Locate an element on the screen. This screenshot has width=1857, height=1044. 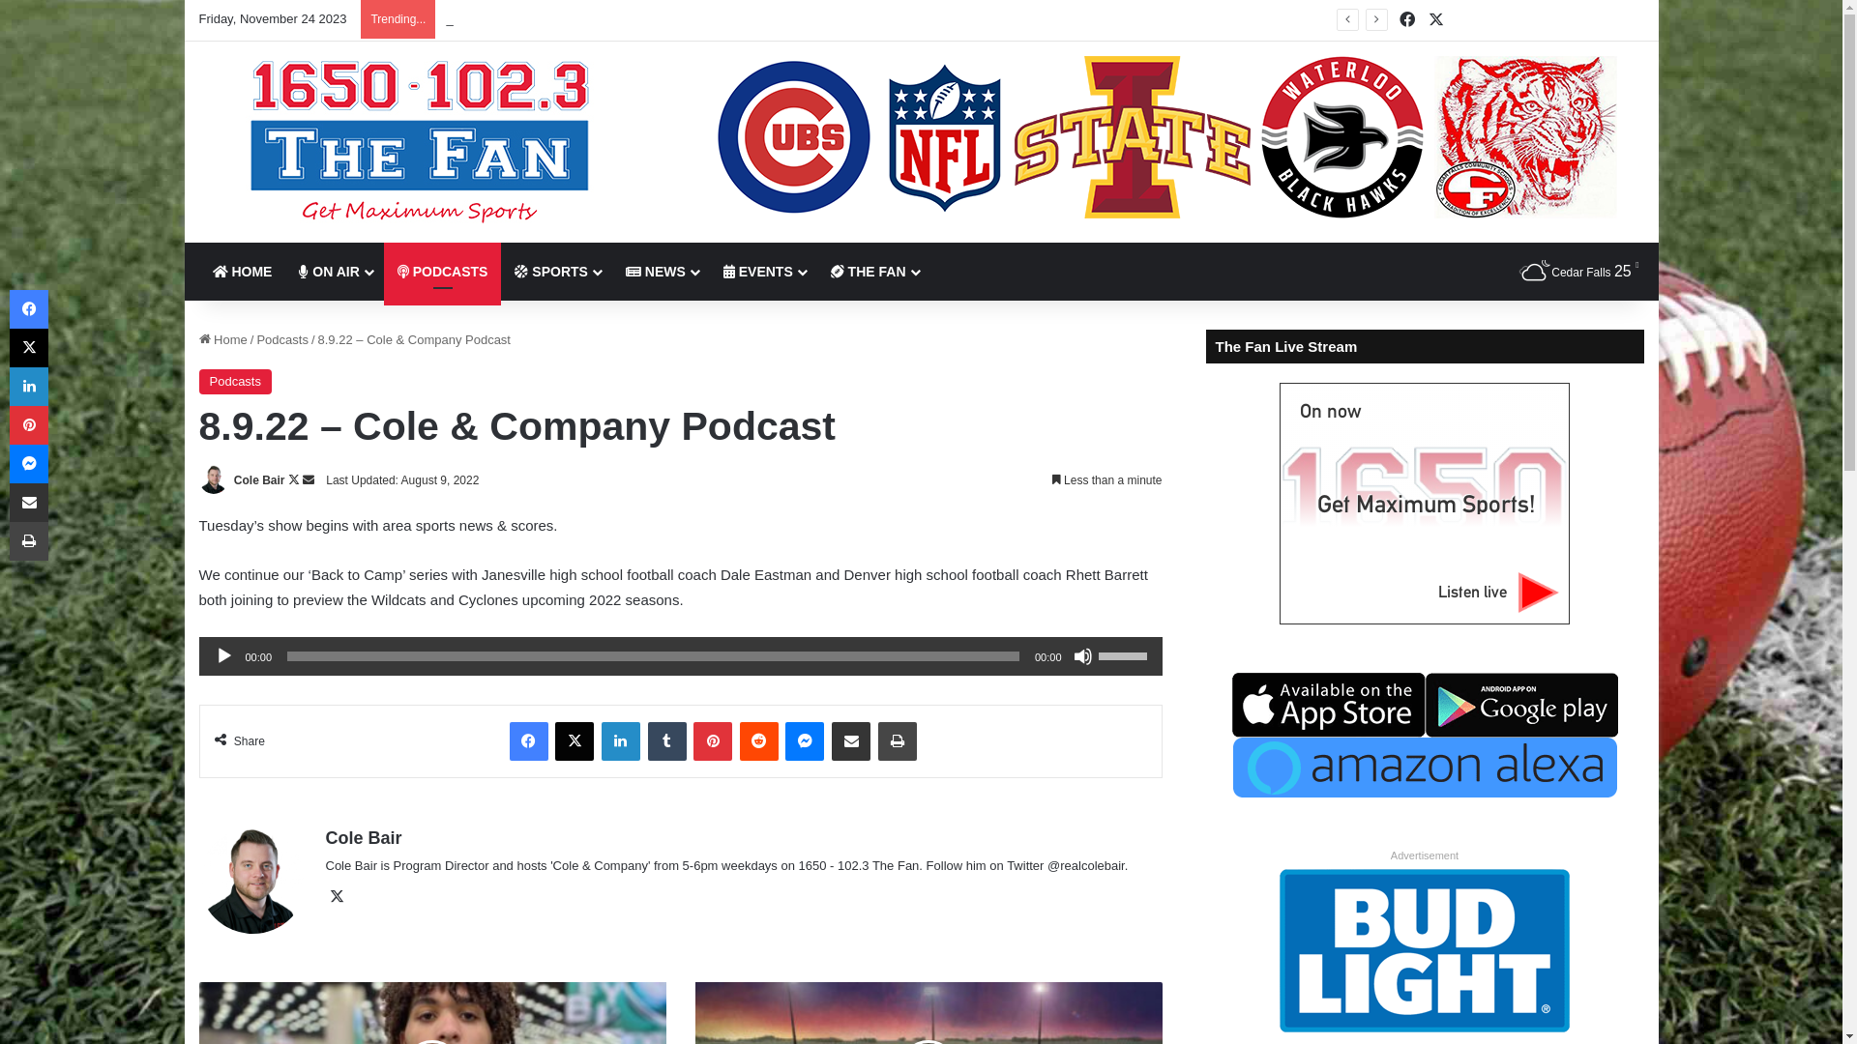
Share via Email is located at coordinates (851, 741).